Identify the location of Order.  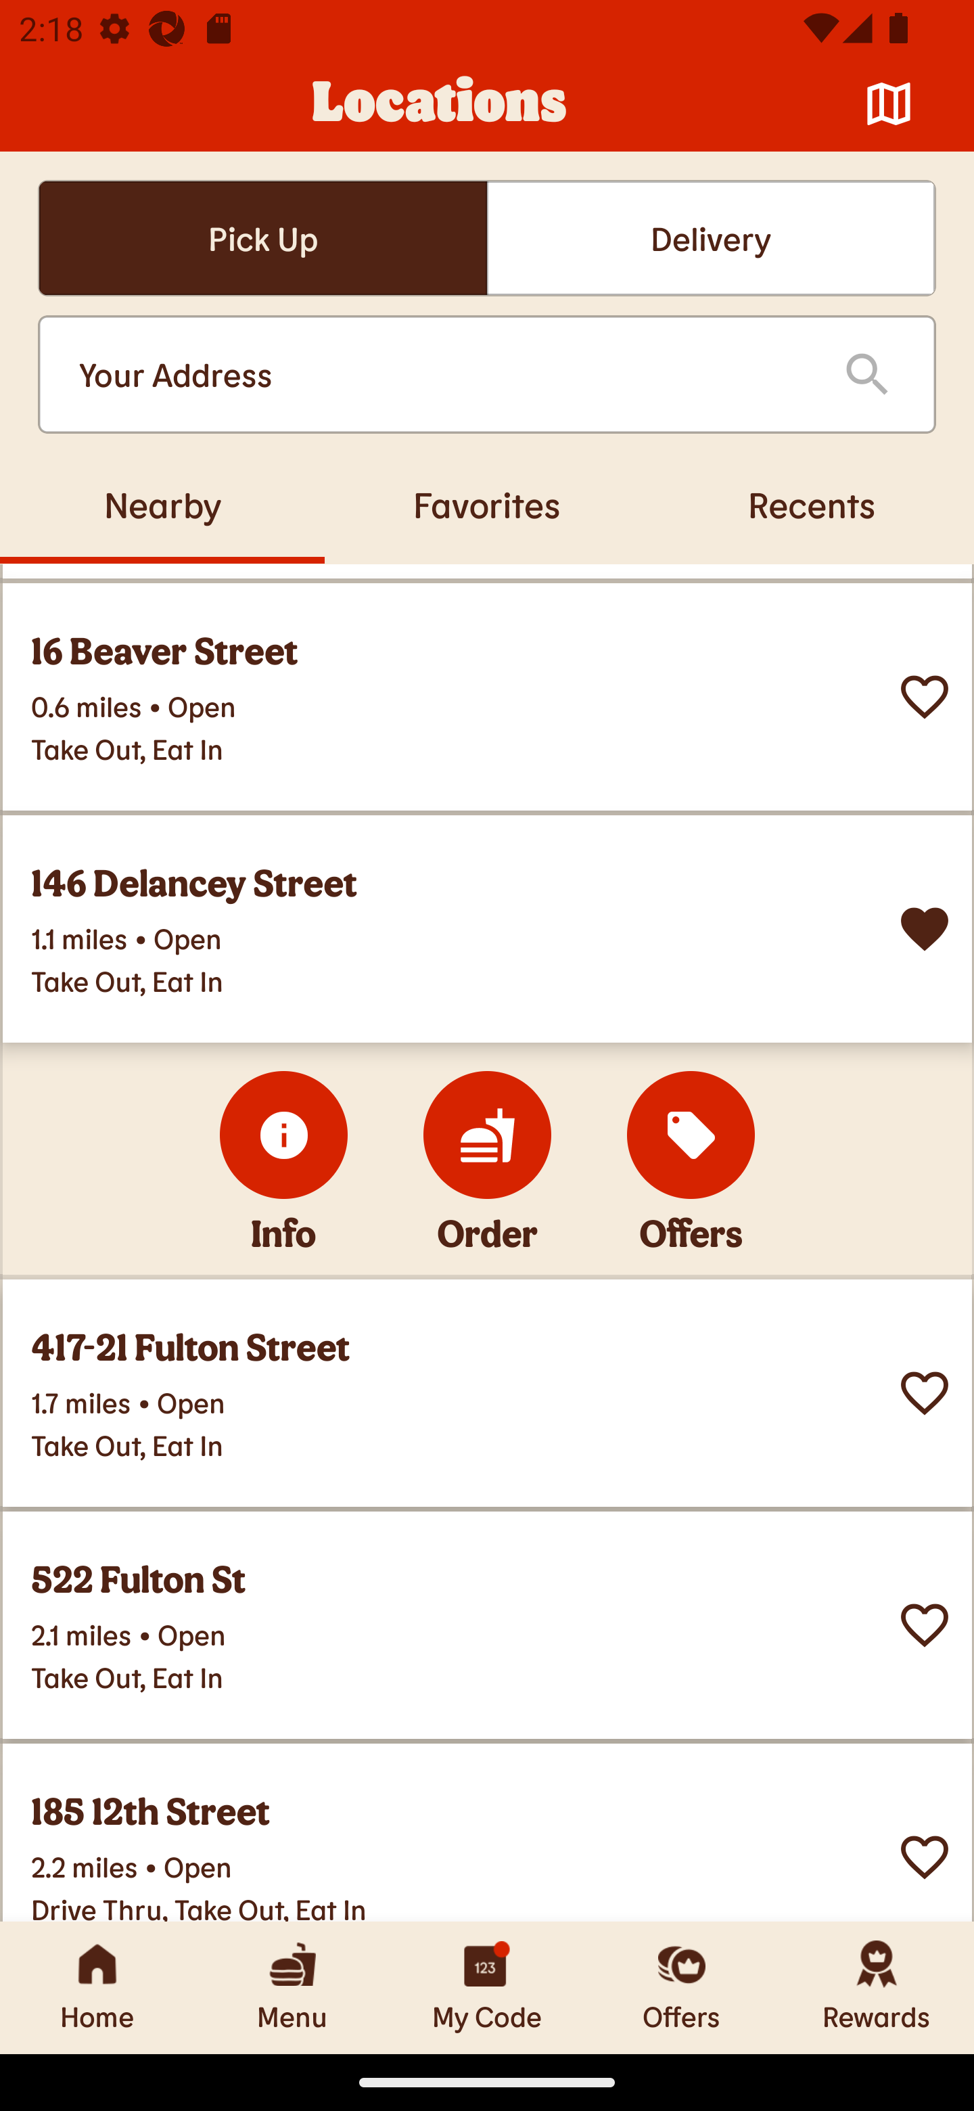
(487, 1134).